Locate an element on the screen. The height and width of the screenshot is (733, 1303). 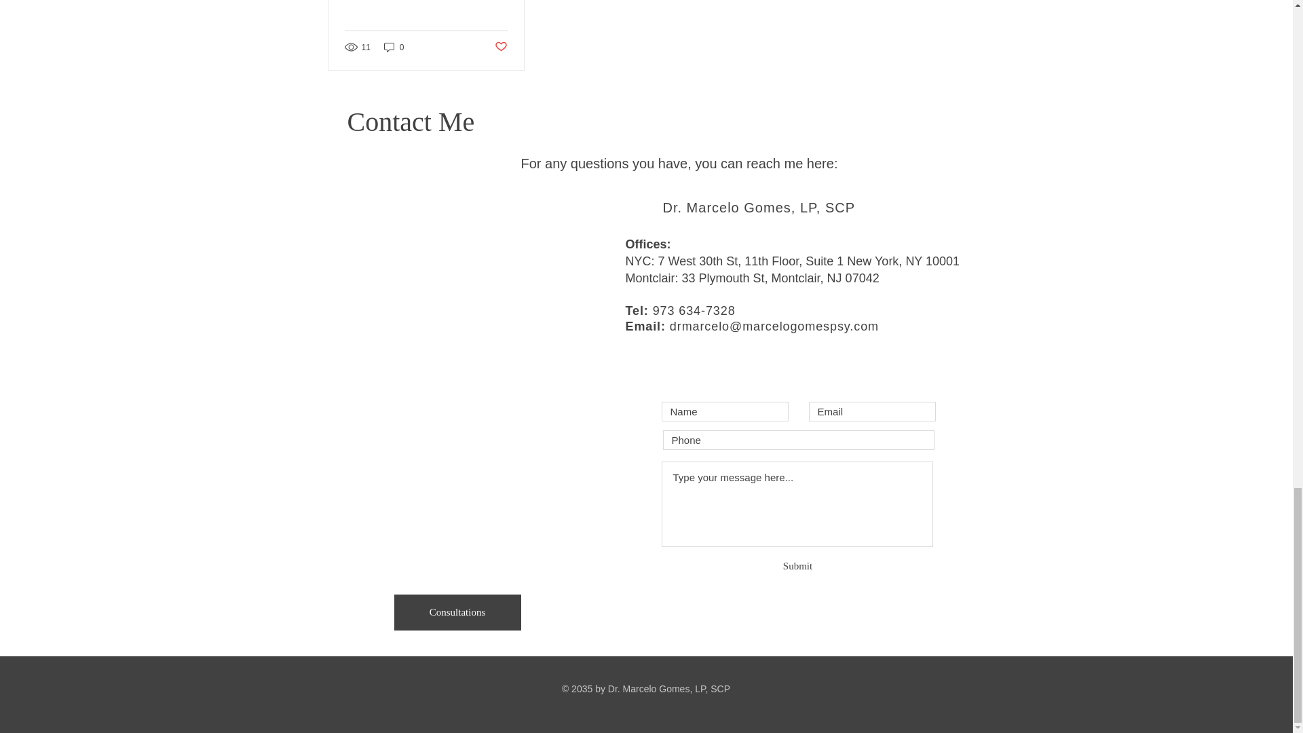
Consultations is located at coordinates (456, 612).